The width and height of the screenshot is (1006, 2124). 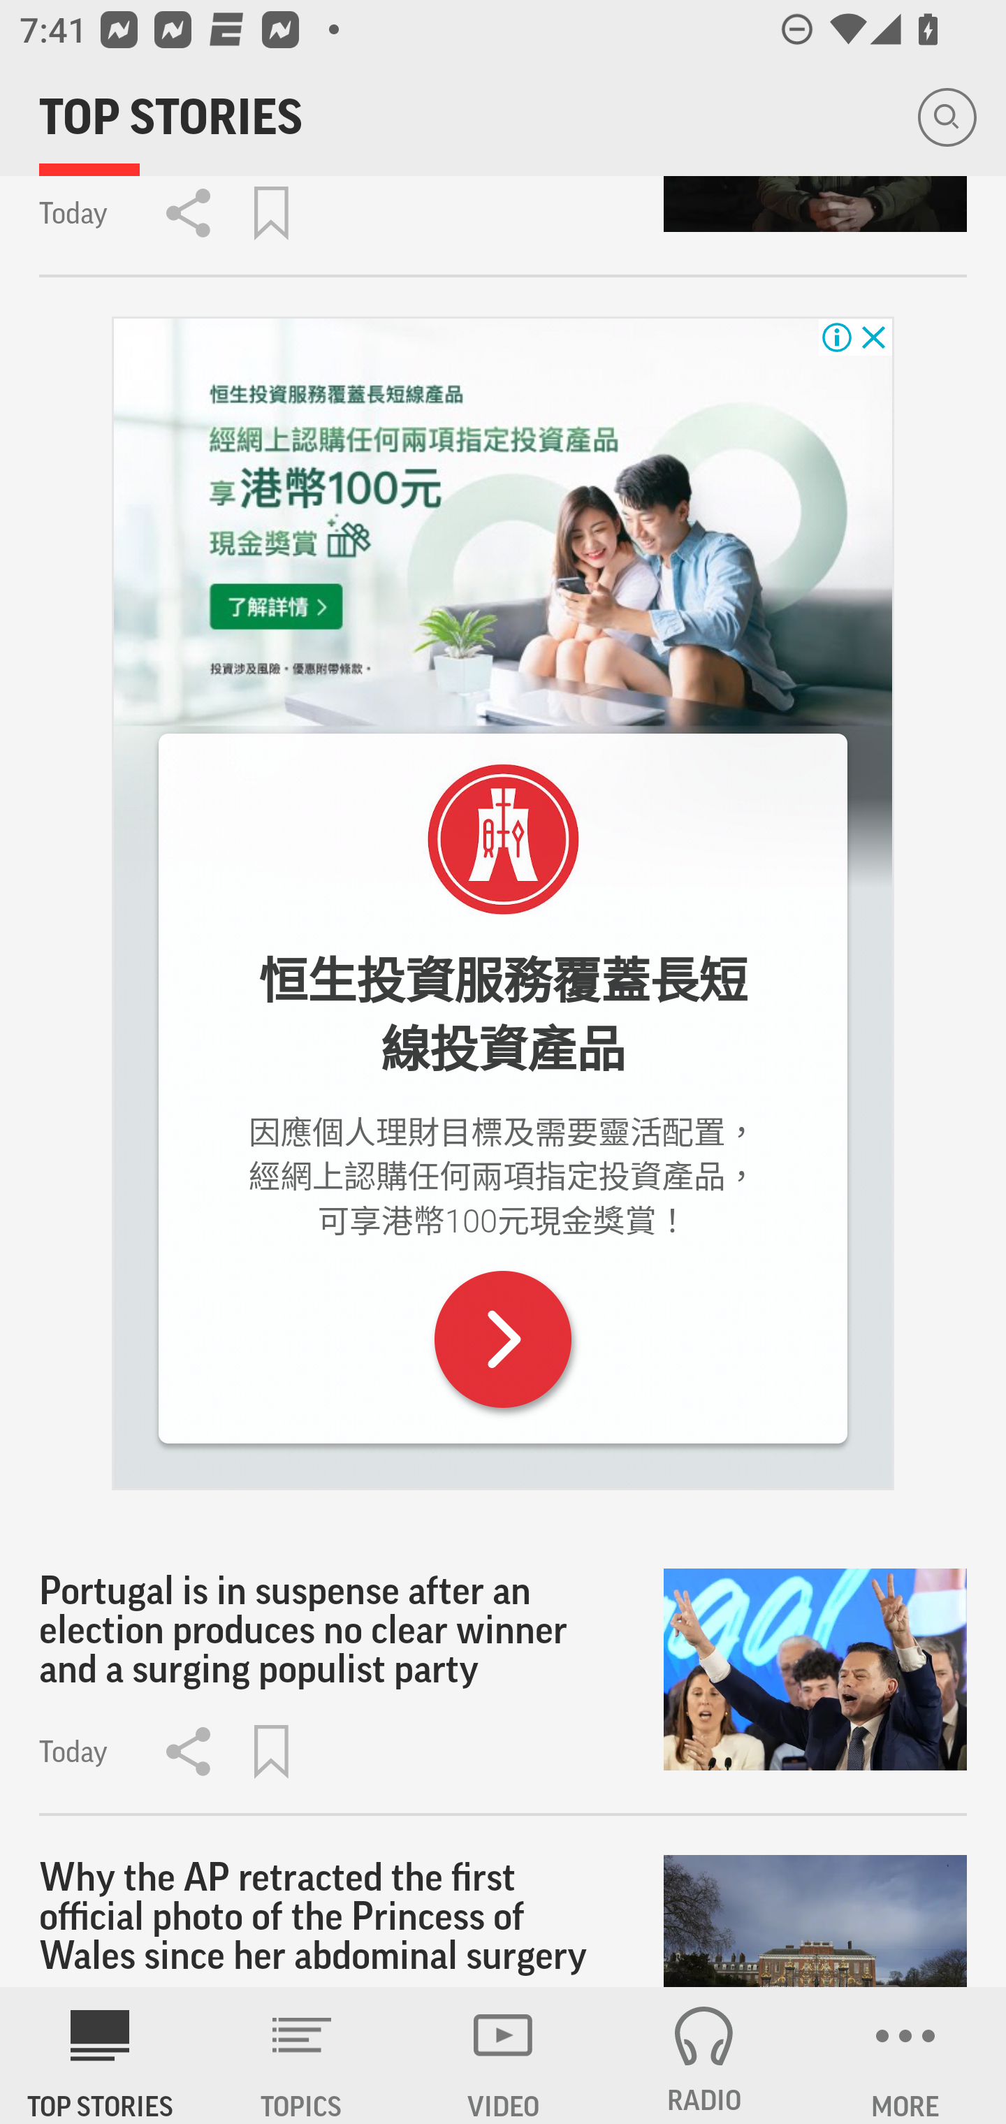 What do you see at coordinates (704, 2056) in the screenshot?
I see `RADIO` at bounding box center [704, 2056].